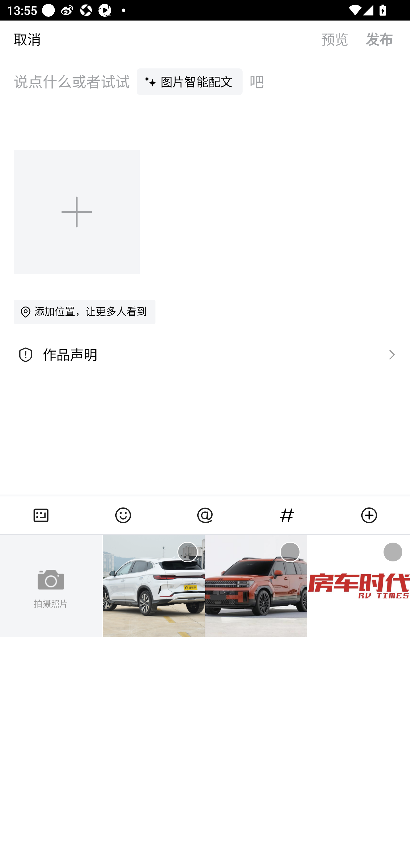 Image resolution: width=410 pixels, height=844 pixels. I want to click on 图片3, so click(359, 586).